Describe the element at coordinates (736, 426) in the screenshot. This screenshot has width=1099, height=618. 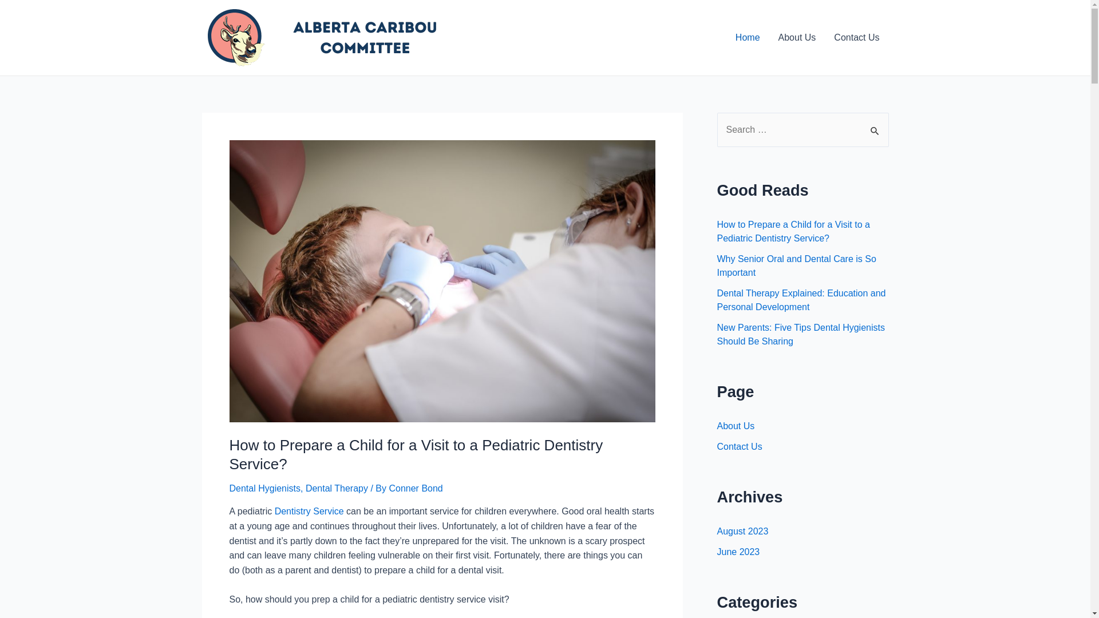
I see `About Us` at that location.